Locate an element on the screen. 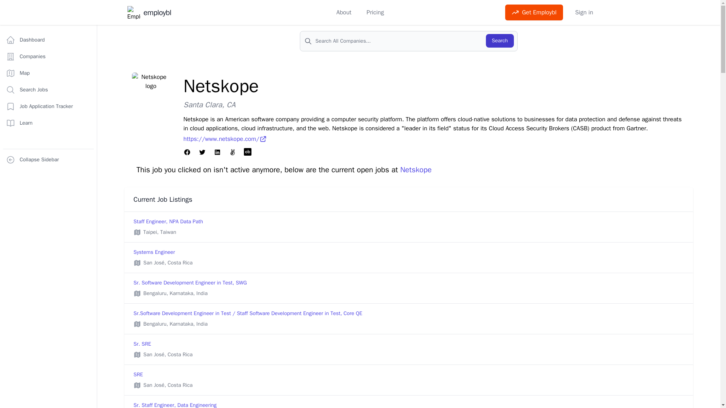 This screenshot has height=408, width=726. Twitter is located at coordinates (500, 41).